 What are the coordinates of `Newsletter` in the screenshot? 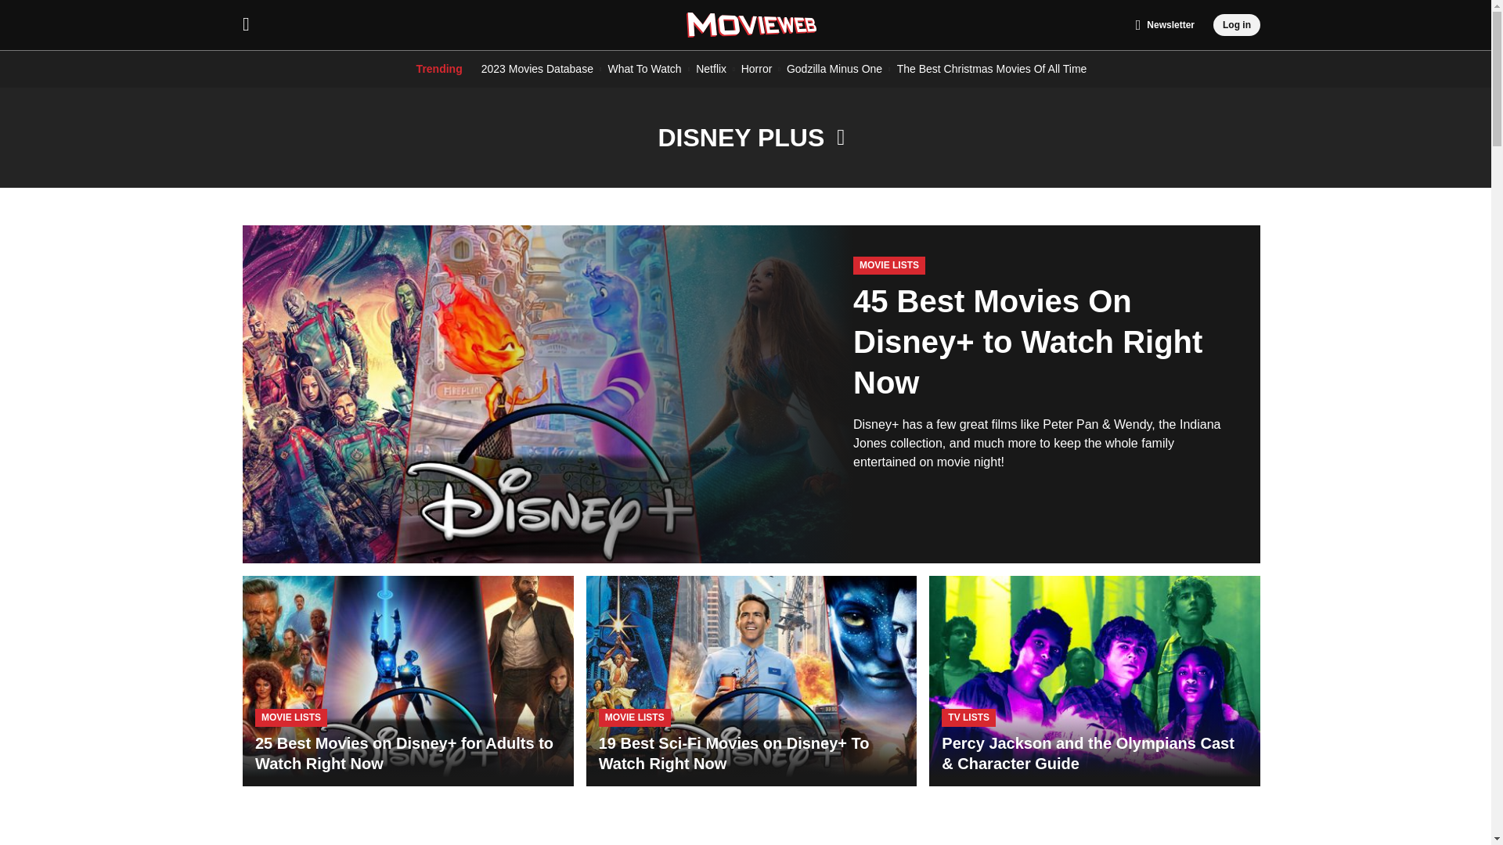 It's located at (1165, 24).